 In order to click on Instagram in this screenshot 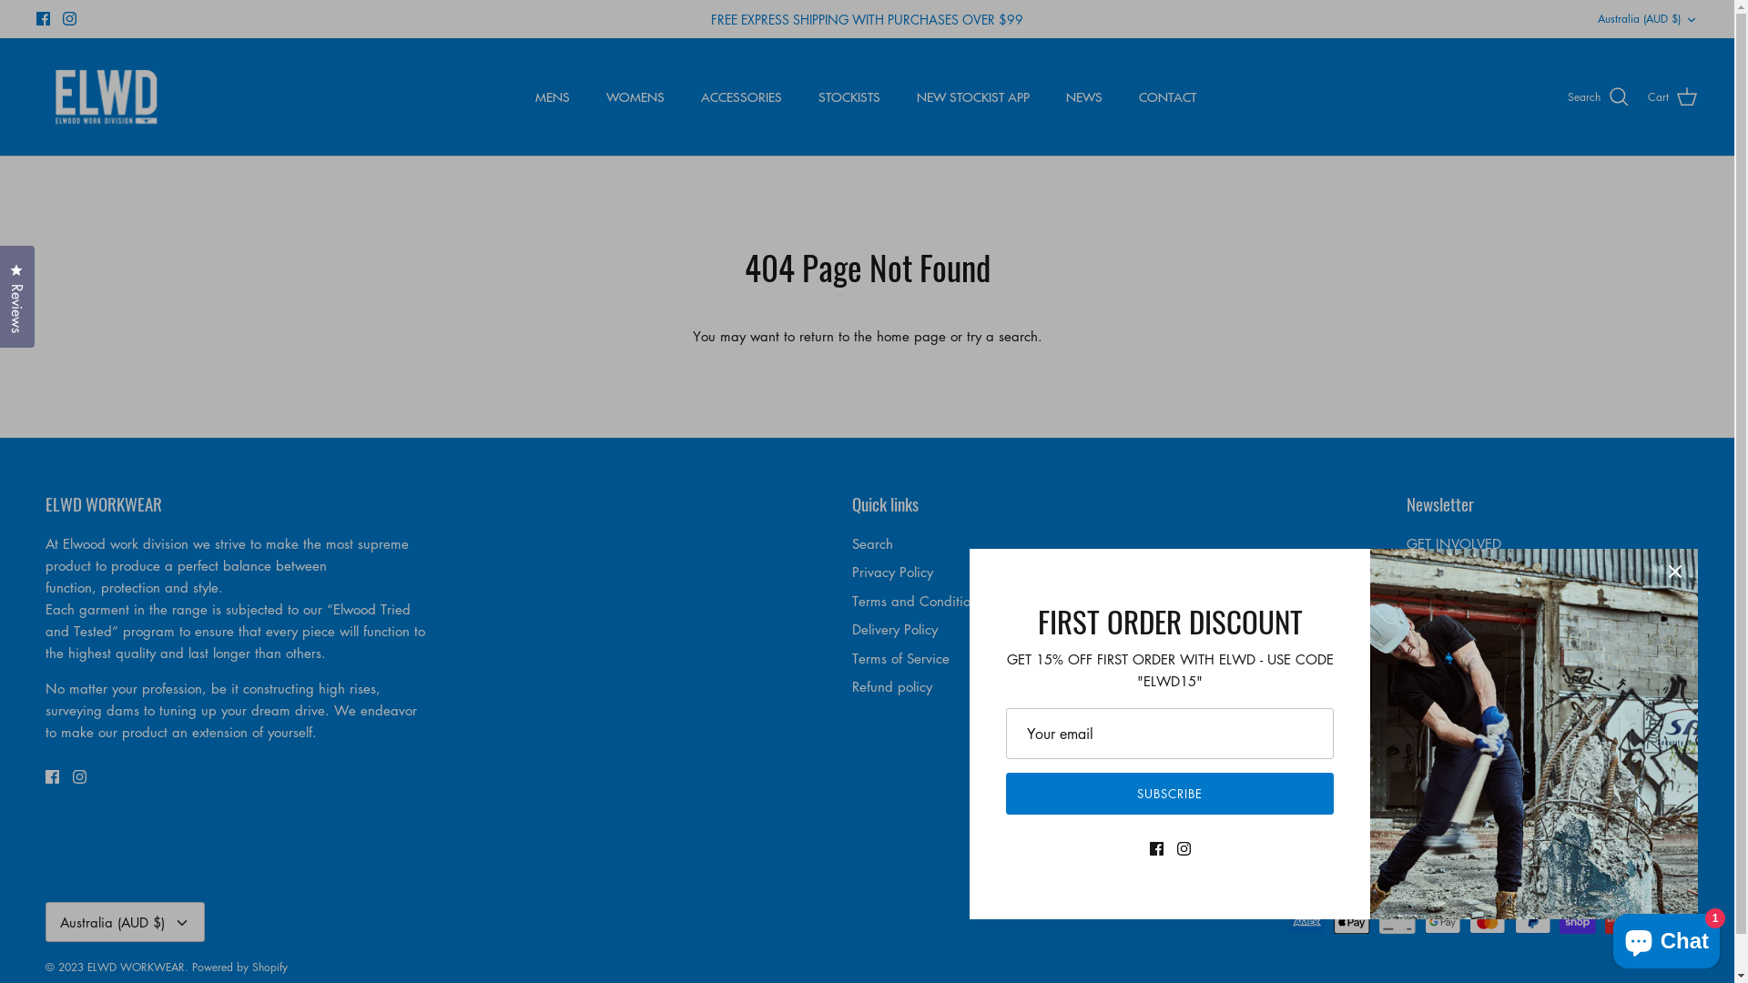, I will do `click(1440, 715)`.